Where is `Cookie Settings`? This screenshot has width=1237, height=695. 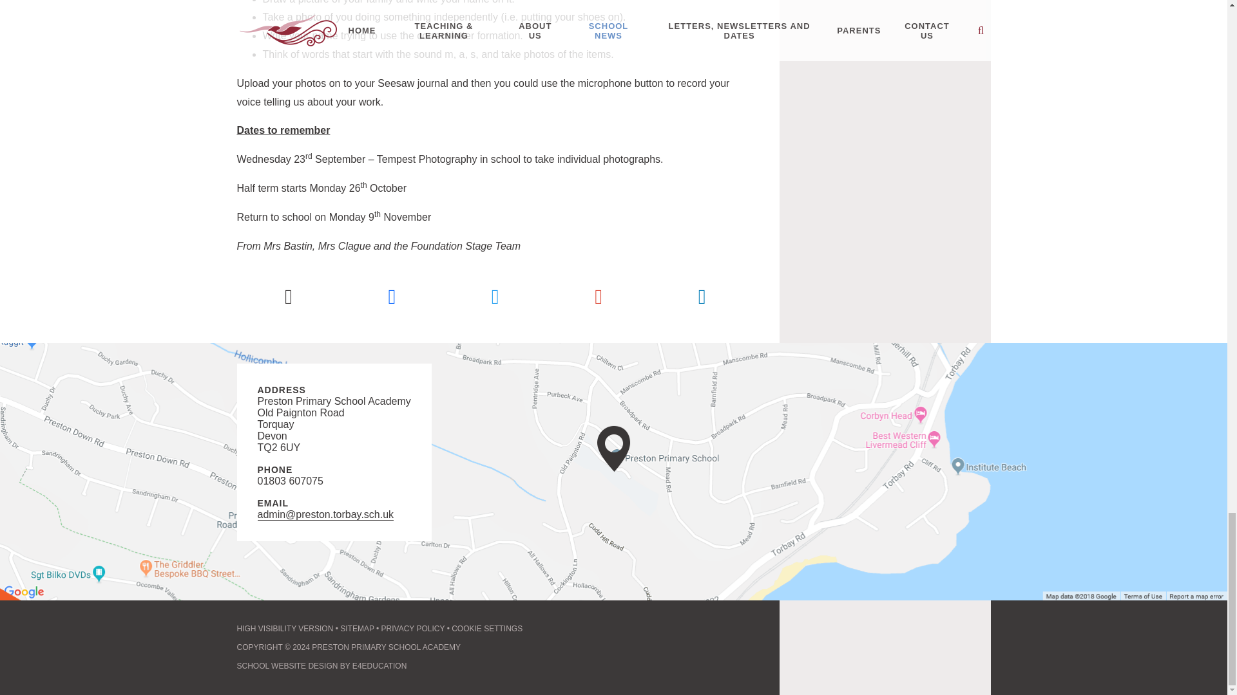 Cookie Settings is located at coordinates (486, 628).